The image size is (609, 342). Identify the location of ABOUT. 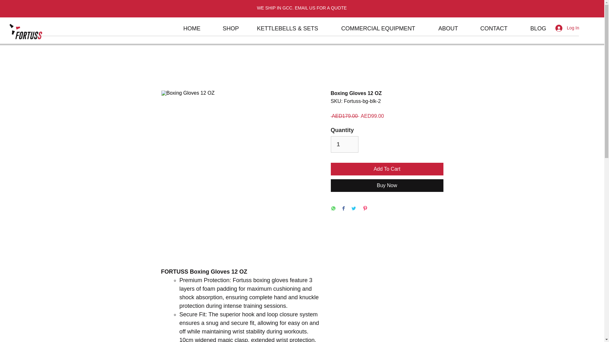
(442, 28).